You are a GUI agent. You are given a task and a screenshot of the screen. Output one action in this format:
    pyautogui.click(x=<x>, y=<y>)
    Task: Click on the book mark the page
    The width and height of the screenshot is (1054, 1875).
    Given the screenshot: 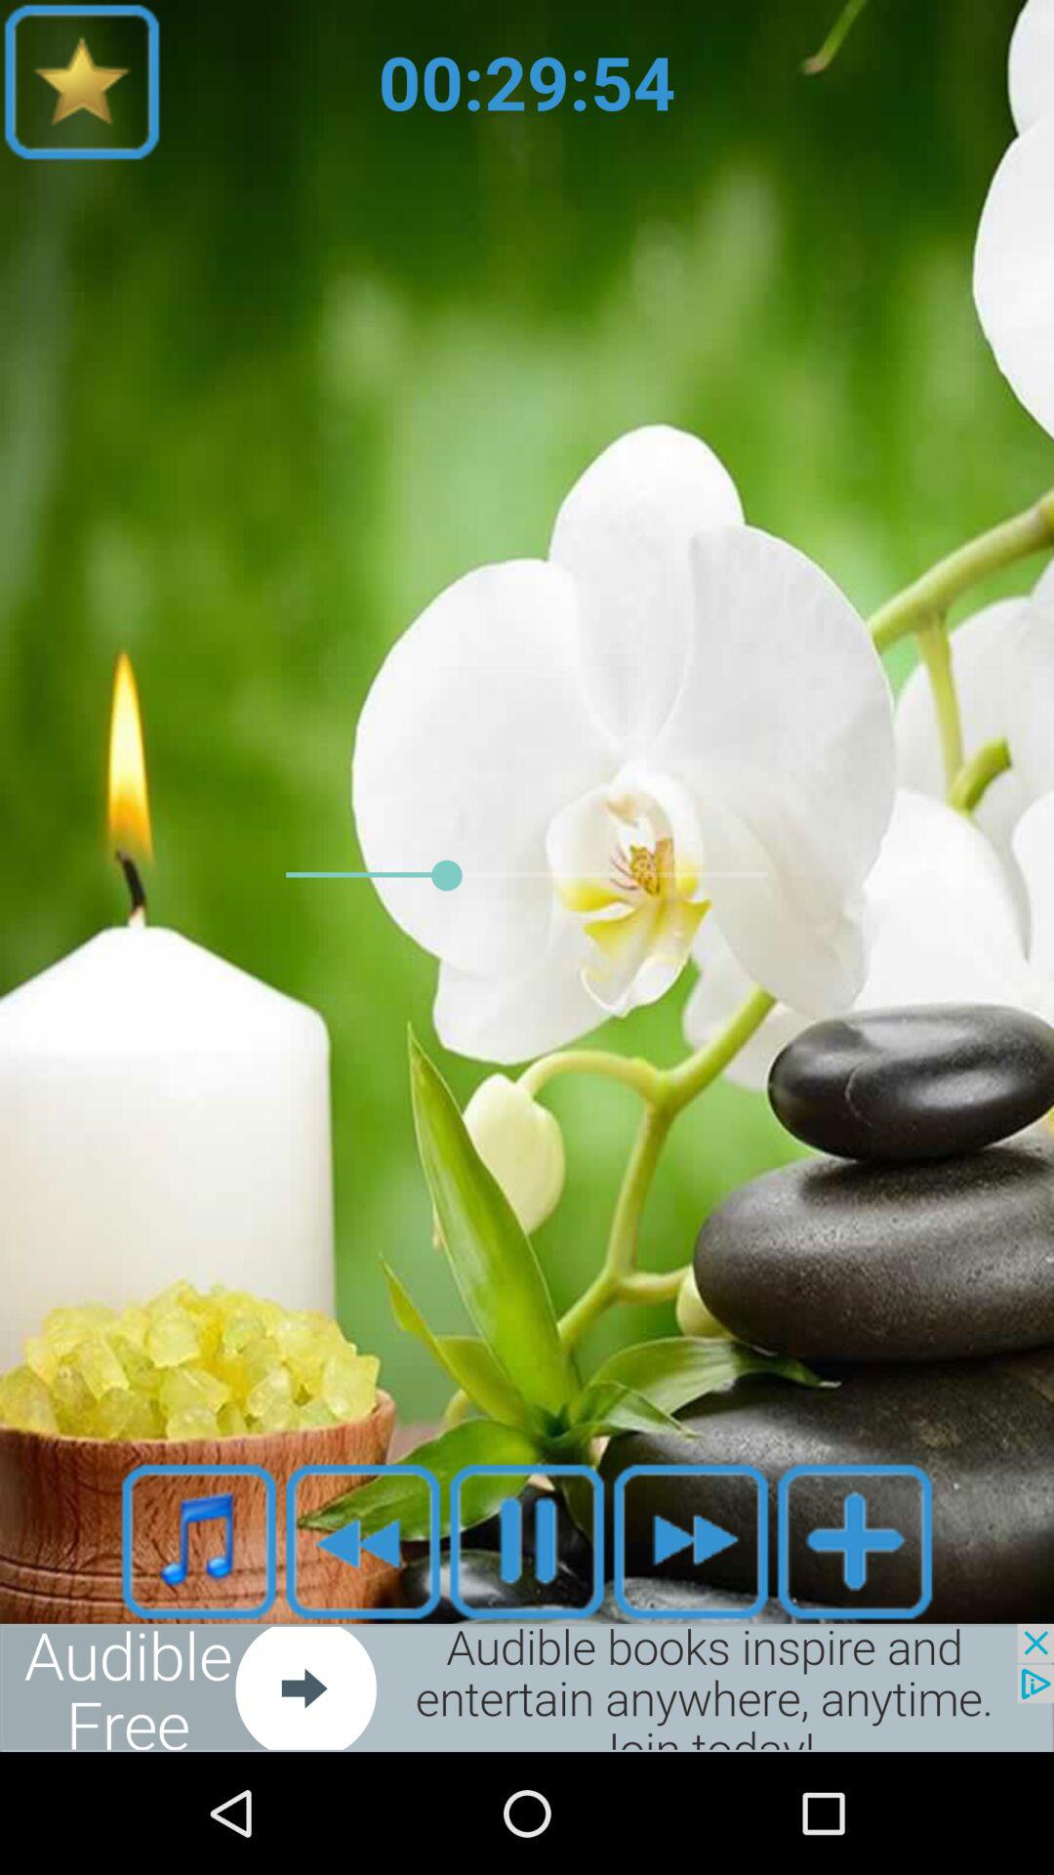 What is the action you would take?
    pyautogui.click(x=82, y=82)
    